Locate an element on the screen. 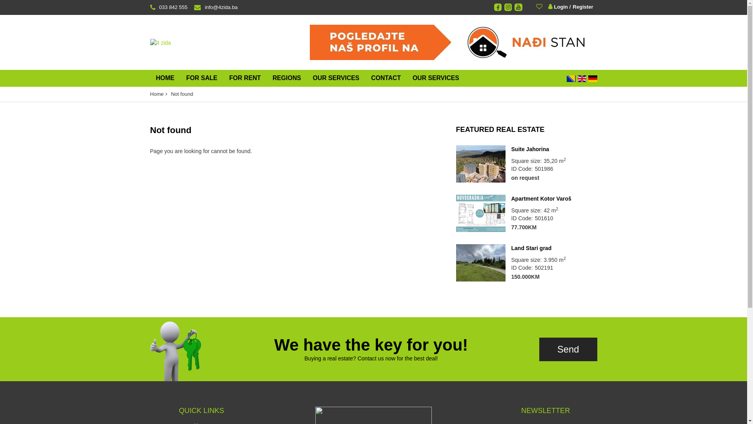 This screenshot has width=753, height=424. Land Stari grad is located at coordinates (555, 248).